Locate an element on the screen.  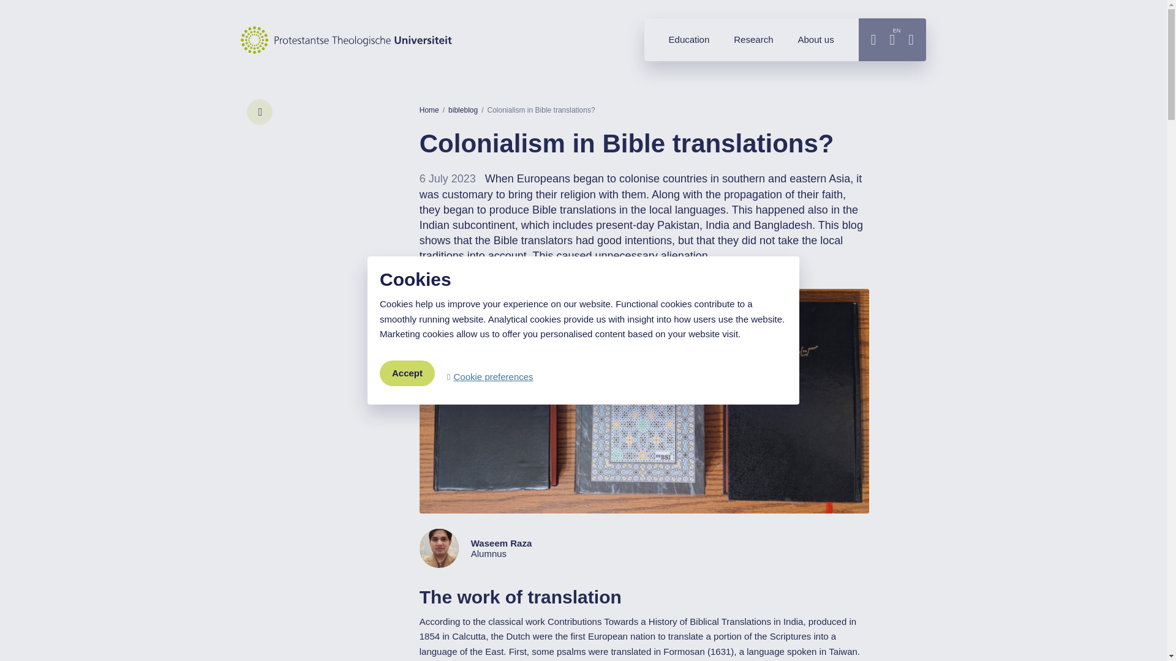
Research is located at coordinates (753, 40).